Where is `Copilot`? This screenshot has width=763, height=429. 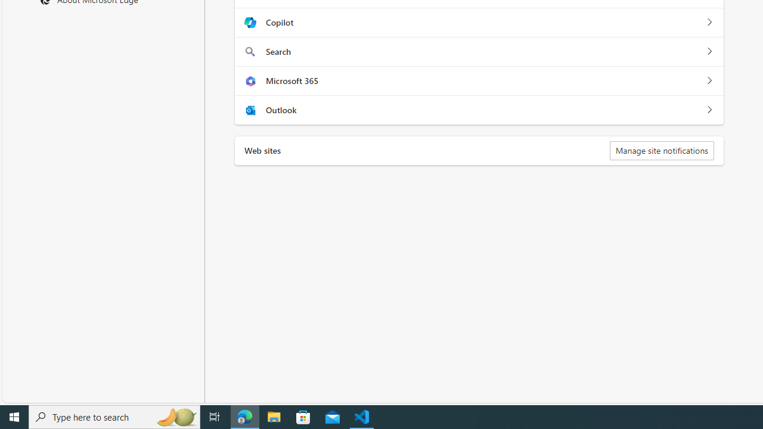
Copilot is located at coordinates (709, 23).